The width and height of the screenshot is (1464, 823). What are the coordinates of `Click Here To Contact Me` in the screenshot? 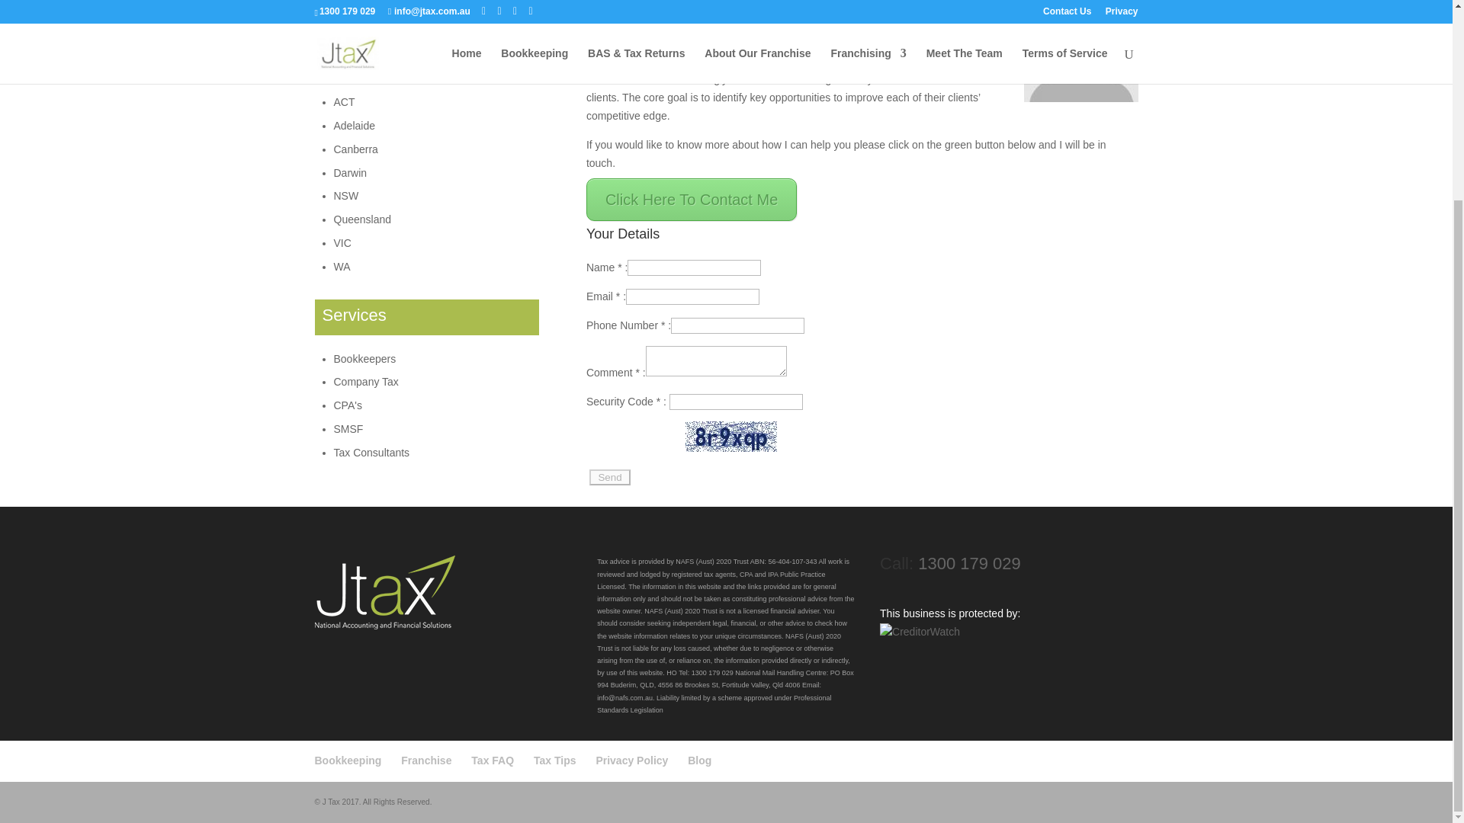 It's located at (691, 200).